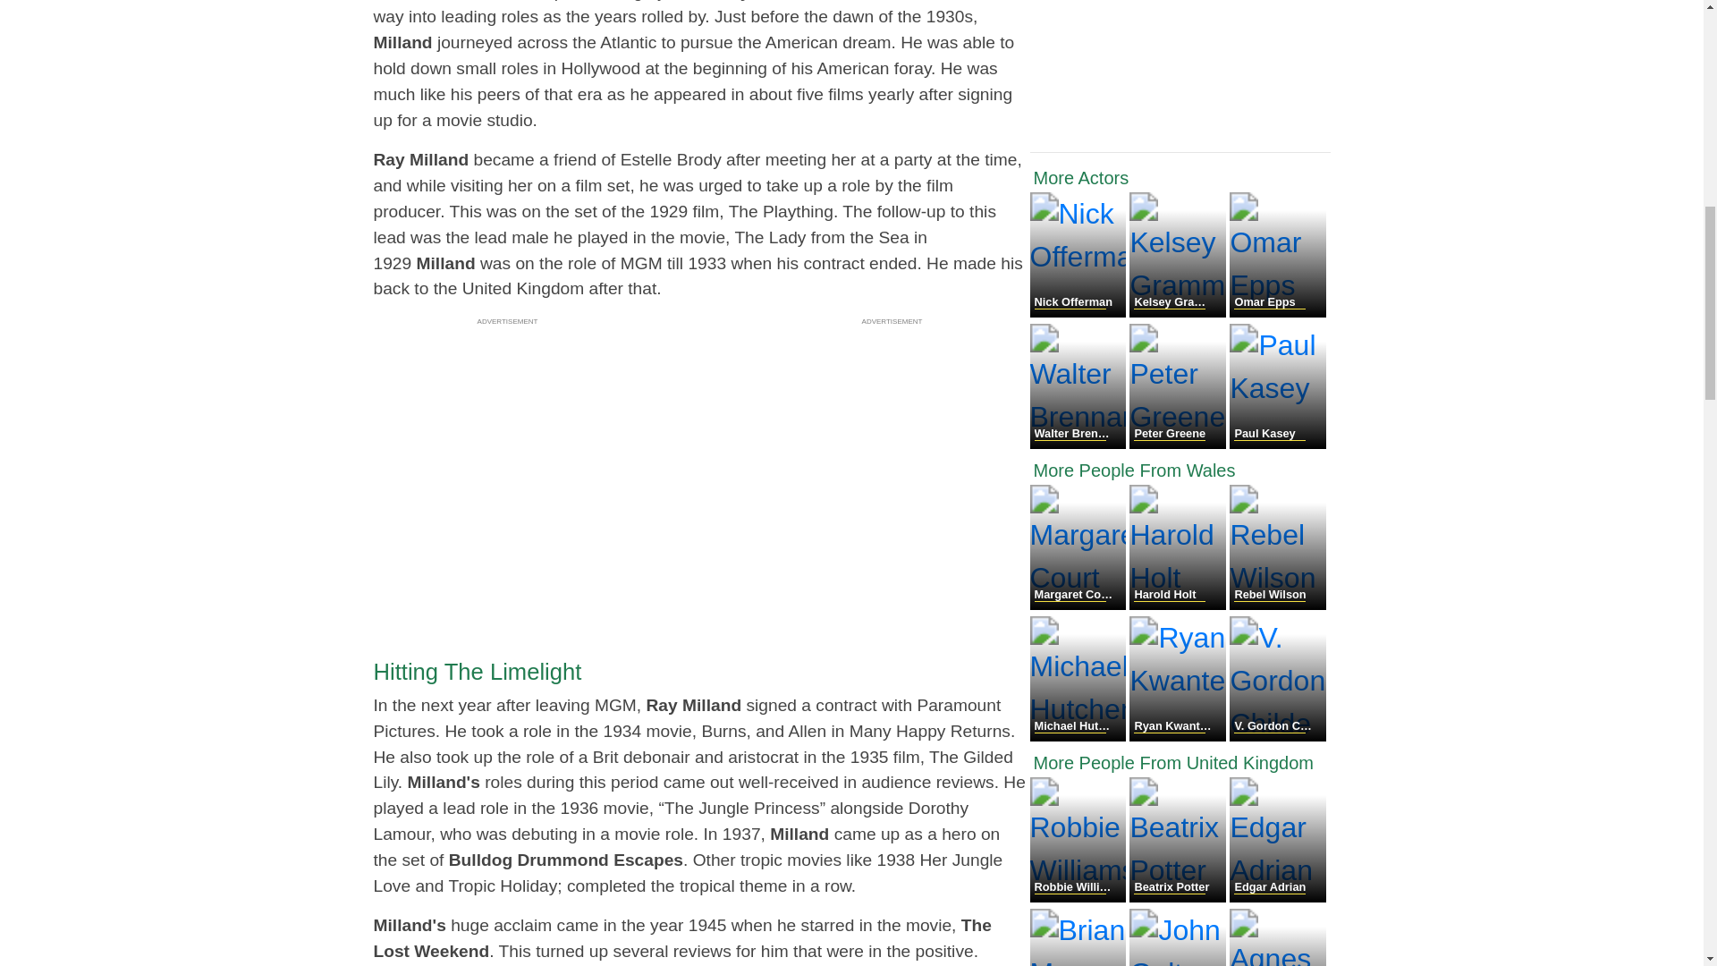 Image resolution: width=1717 pixels, height=966 pixels. I want to click on Walter Brennan, so click(1080, 444).